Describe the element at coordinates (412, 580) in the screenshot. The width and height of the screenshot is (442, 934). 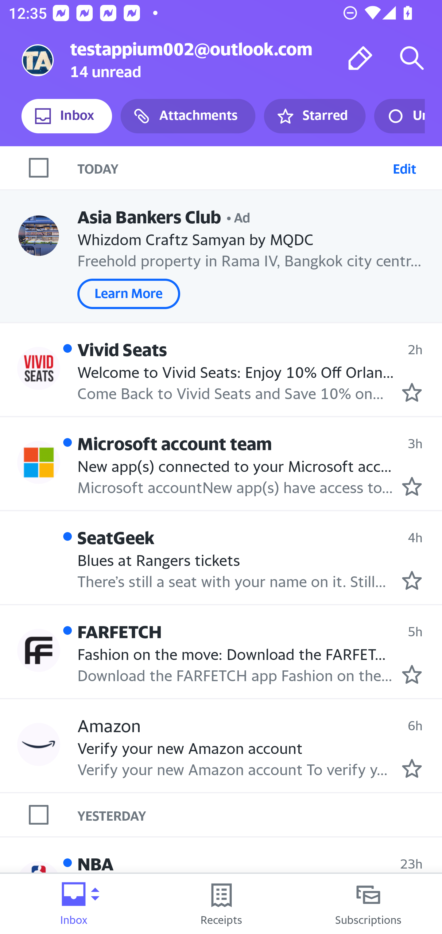
I see `Mark as starred.` at that location.